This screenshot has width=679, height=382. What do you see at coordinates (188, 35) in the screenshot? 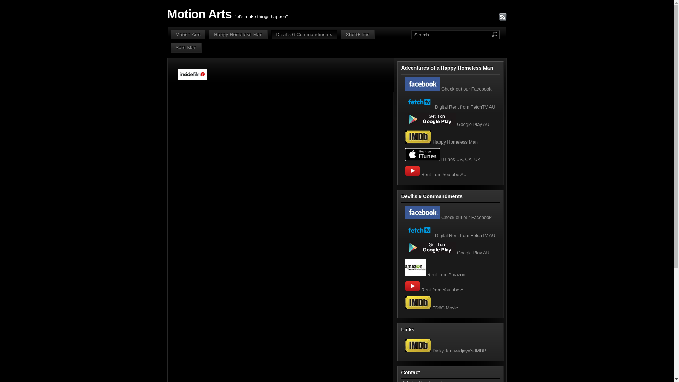
I see `Motion Arts` at bounding box center [188, 35].